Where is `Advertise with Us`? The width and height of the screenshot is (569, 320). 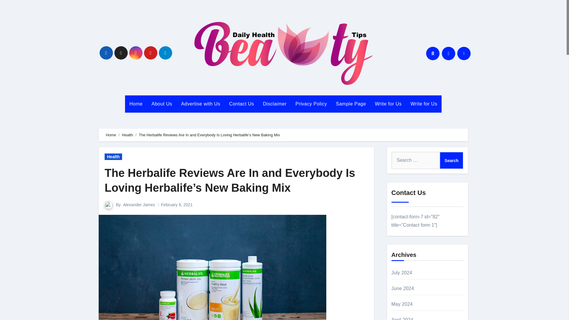
Advertise with Us is located at coordinates (200, 104).